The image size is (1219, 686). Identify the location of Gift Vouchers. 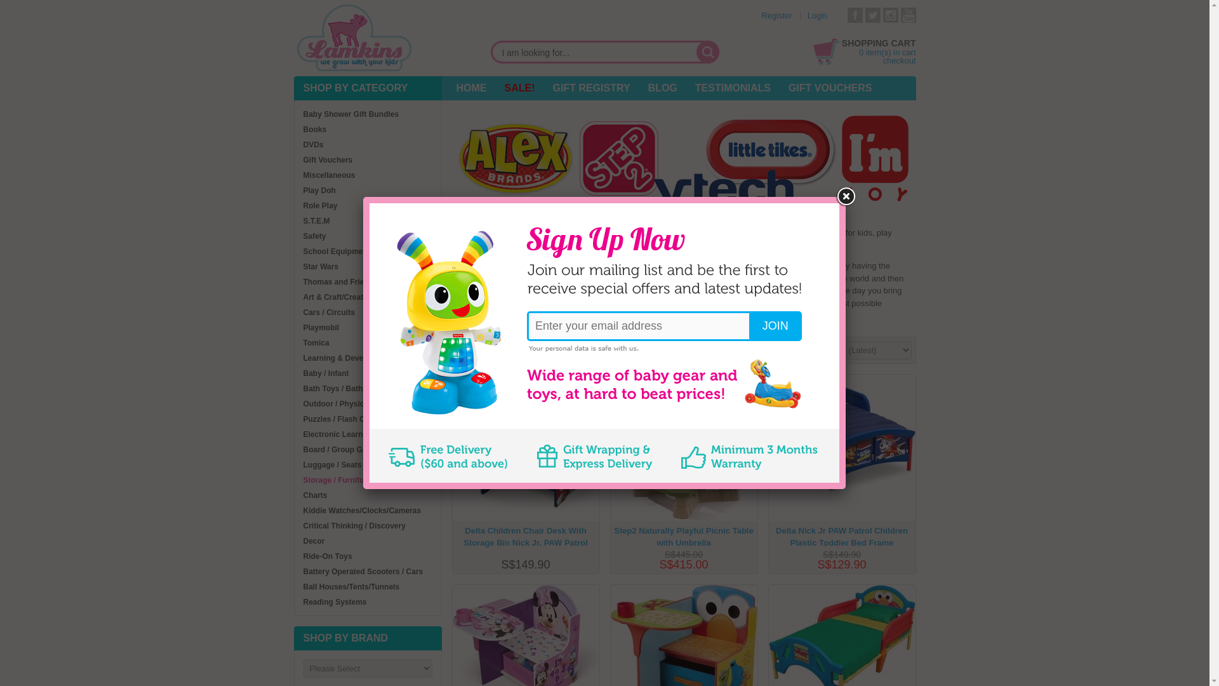
(328, 160).